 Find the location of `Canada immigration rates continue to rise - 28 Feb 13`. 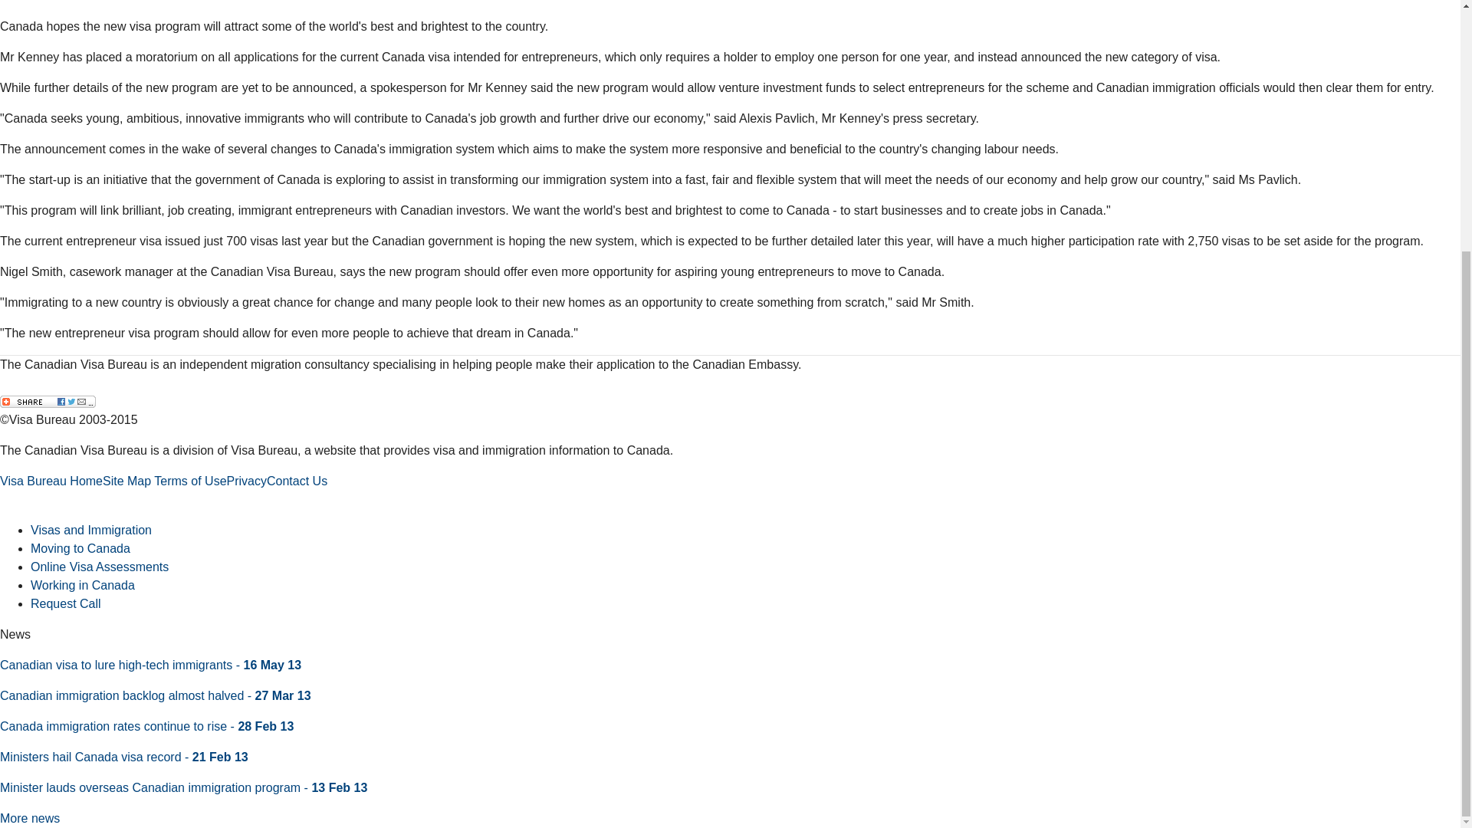

Canada immigration rates continue to rise - 28 Feb 13 is located at coordinates (146, 725).